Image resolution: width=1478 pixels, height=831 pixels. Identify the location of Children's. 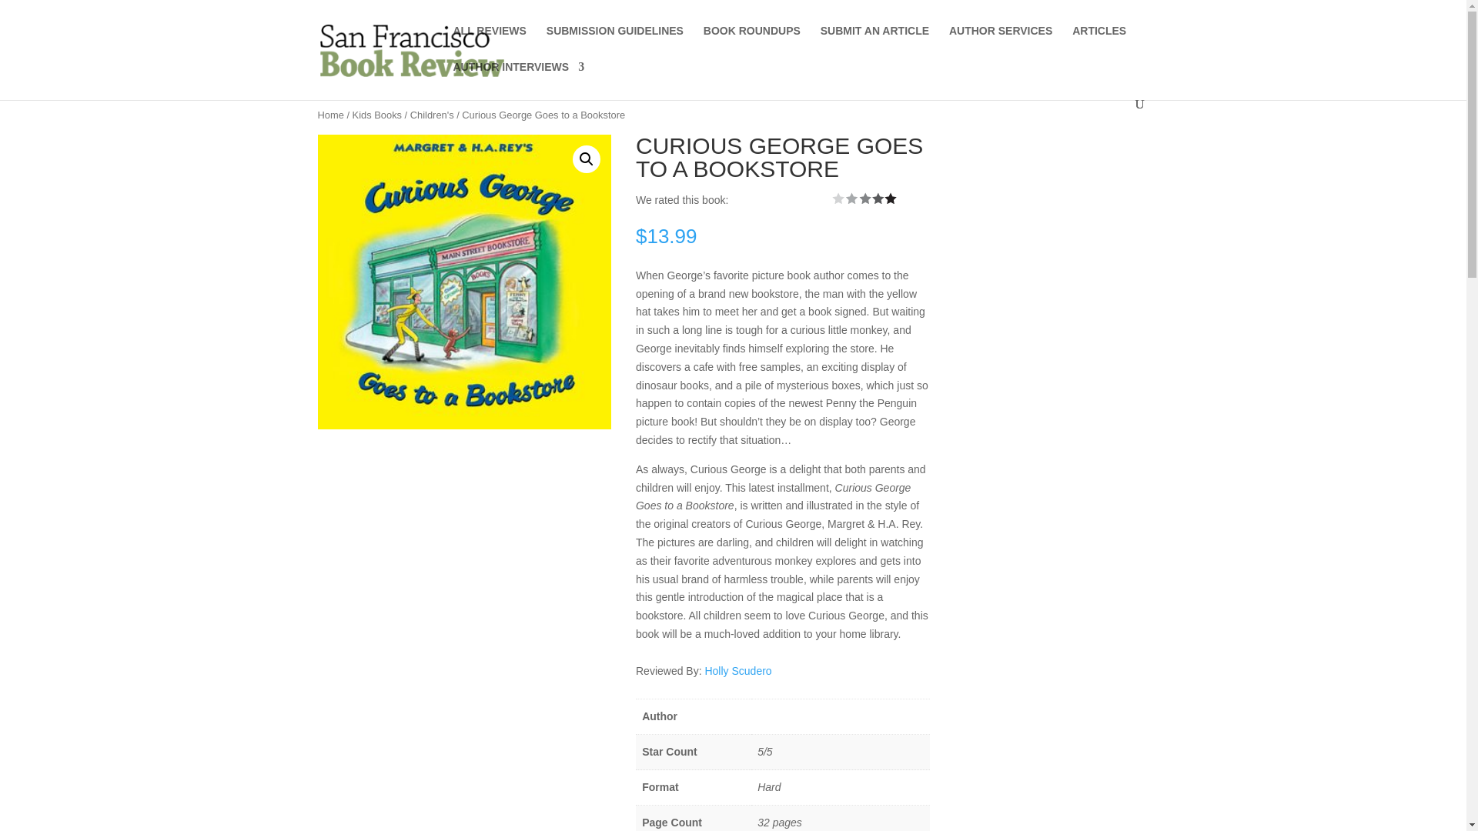
(432, 114).